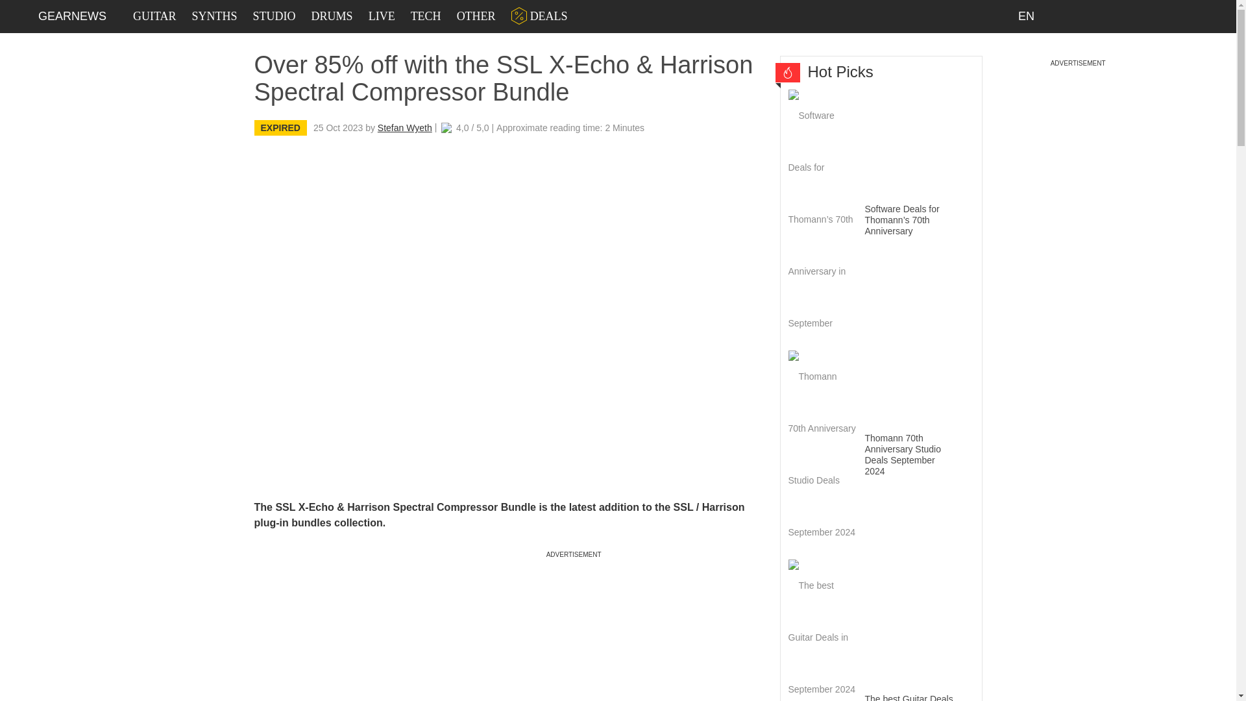 The width and height of the screenshot is (1246, 701). Describe the element at coordinates (154, 16) in the screenshot. I see `GUITAR` at that location.